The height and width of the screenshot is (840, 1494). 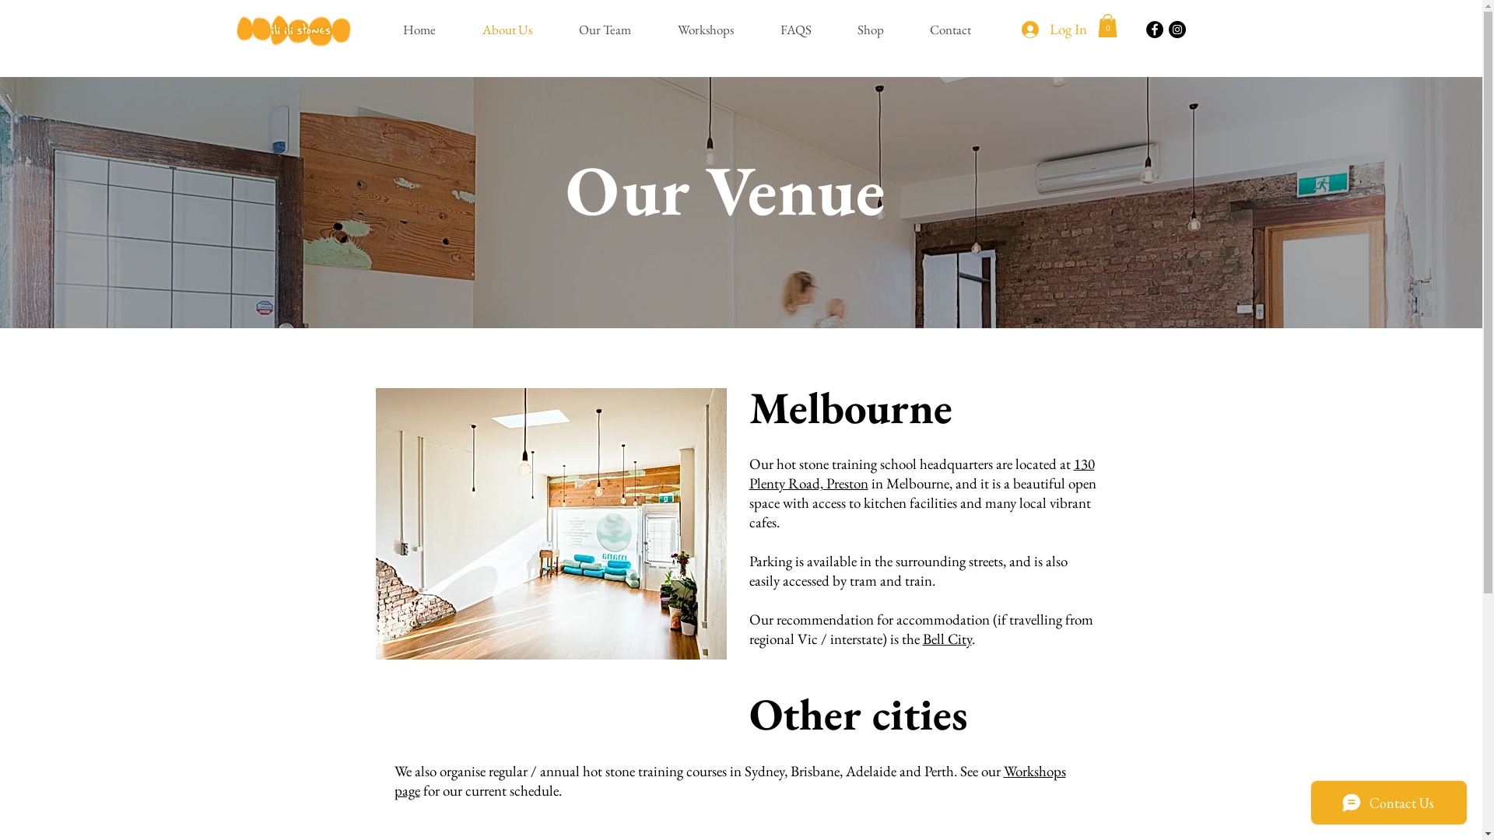 What do you see at coordinates (921, 474) in the screenshot?
I see `130 Plenty Road, Preston` at bounding box center [921, 474].